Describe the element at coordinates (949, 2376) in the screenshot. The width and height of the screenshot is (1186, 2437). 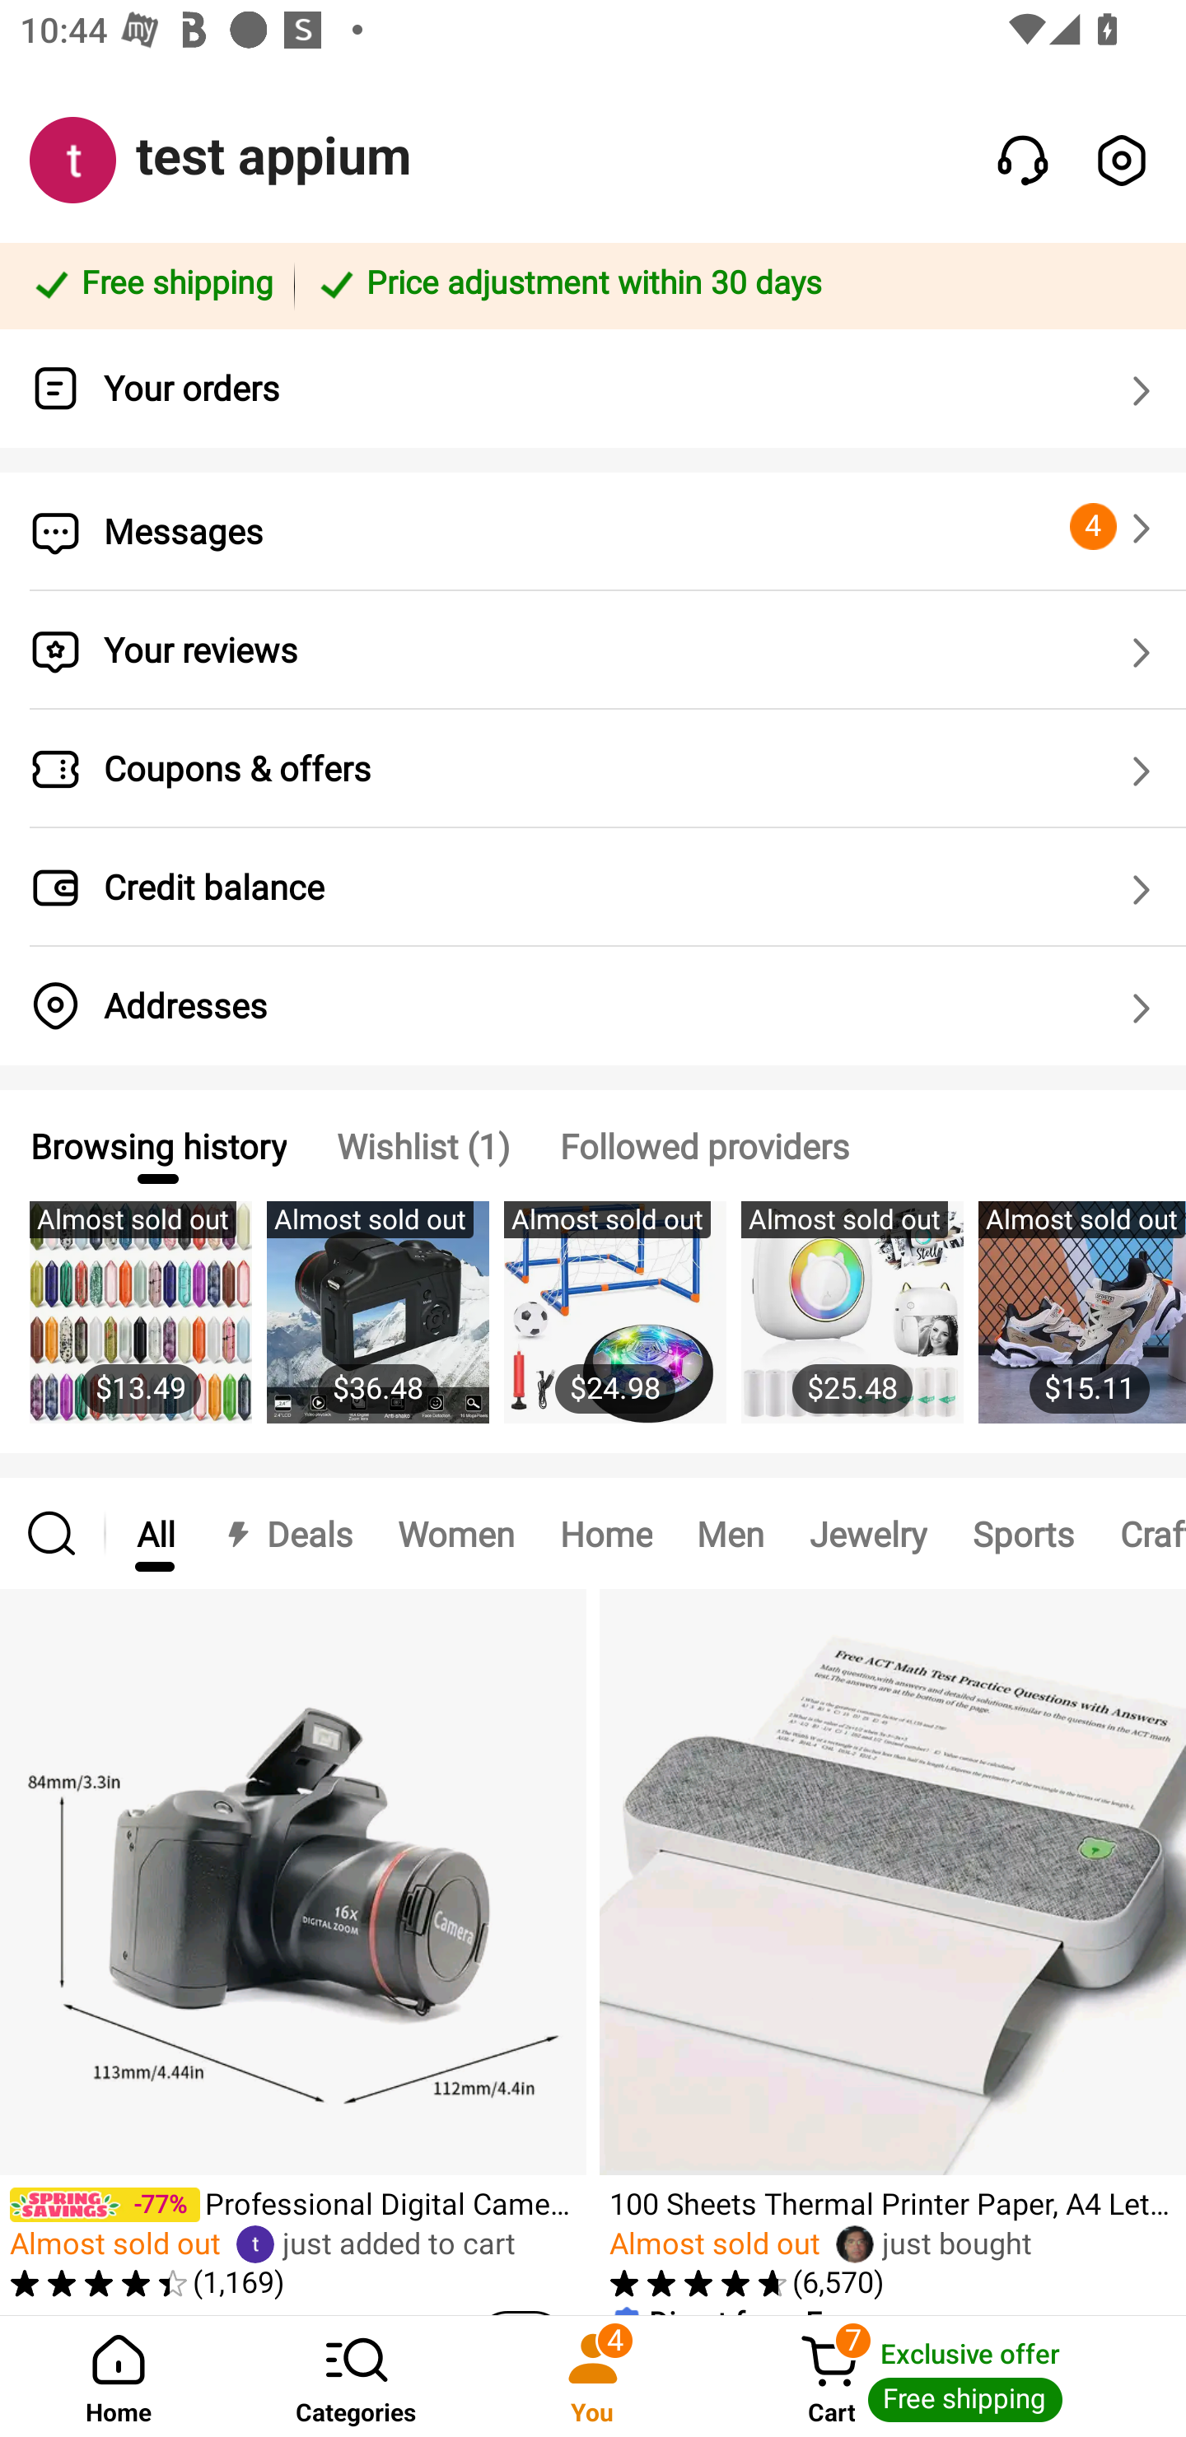
I see `Cart 7 Cart Exclusive offer` at that location.